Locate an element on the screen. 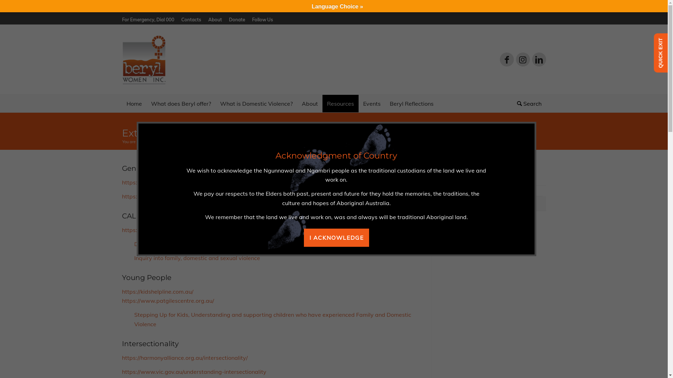 The image size is (673, 378). External Resources is located at coordinates (478, 203).